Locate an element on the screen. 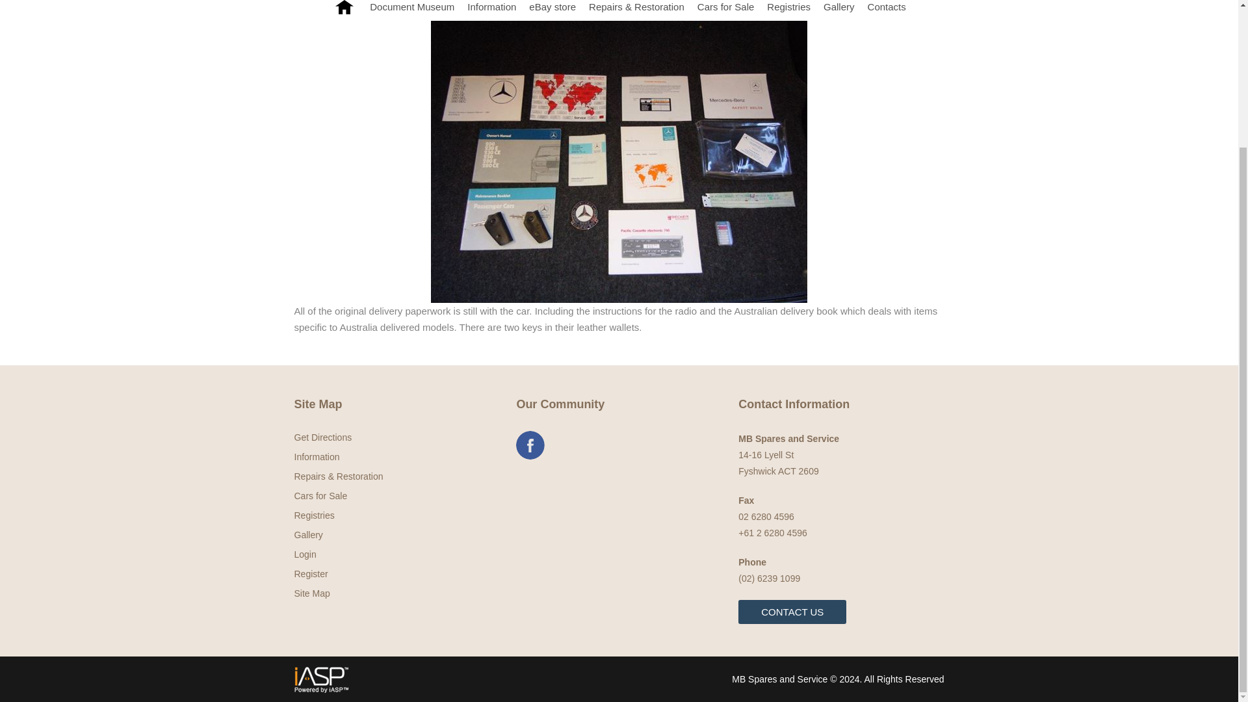  eBay store is located at coordinates (552, 10).